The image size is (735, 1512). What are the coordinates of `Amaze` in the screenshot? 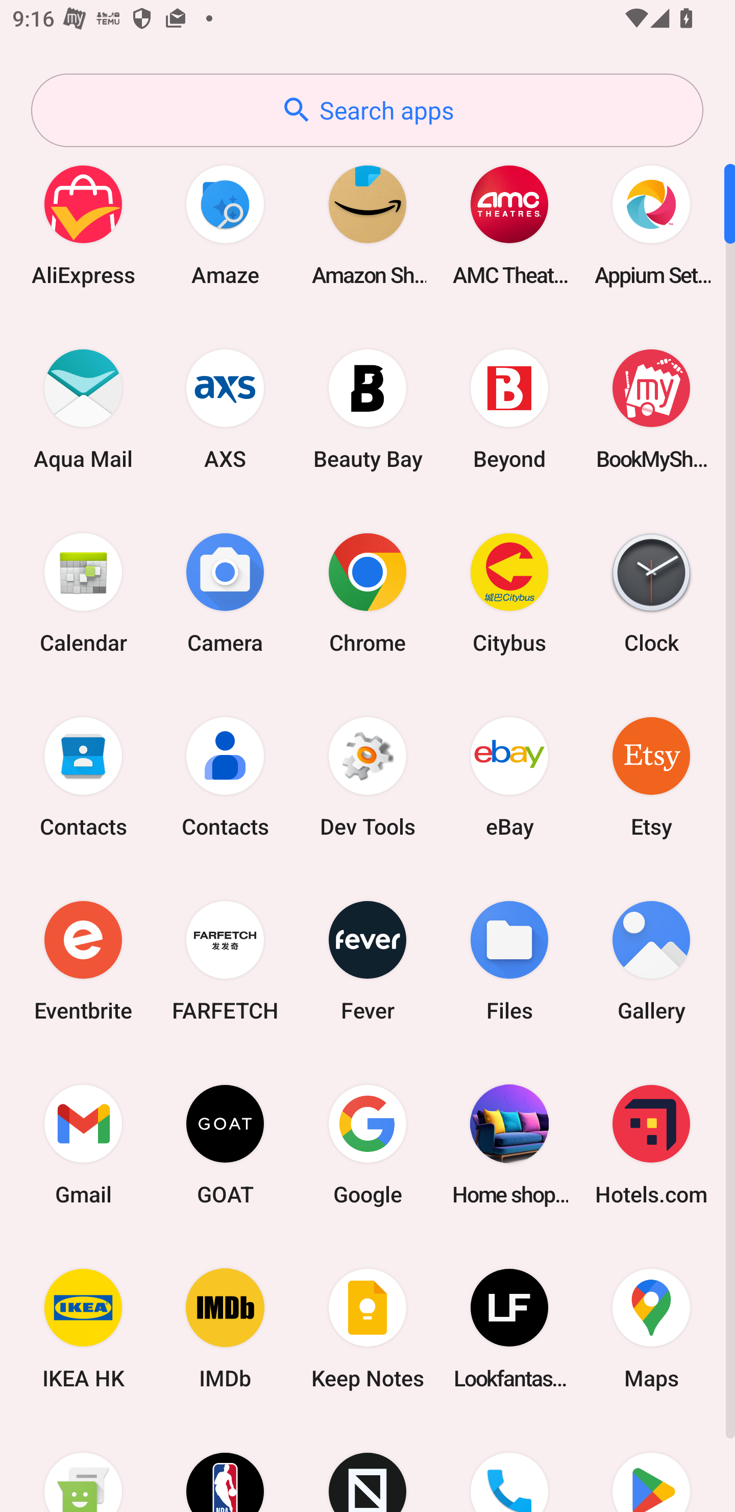 It's located at (225, 225).